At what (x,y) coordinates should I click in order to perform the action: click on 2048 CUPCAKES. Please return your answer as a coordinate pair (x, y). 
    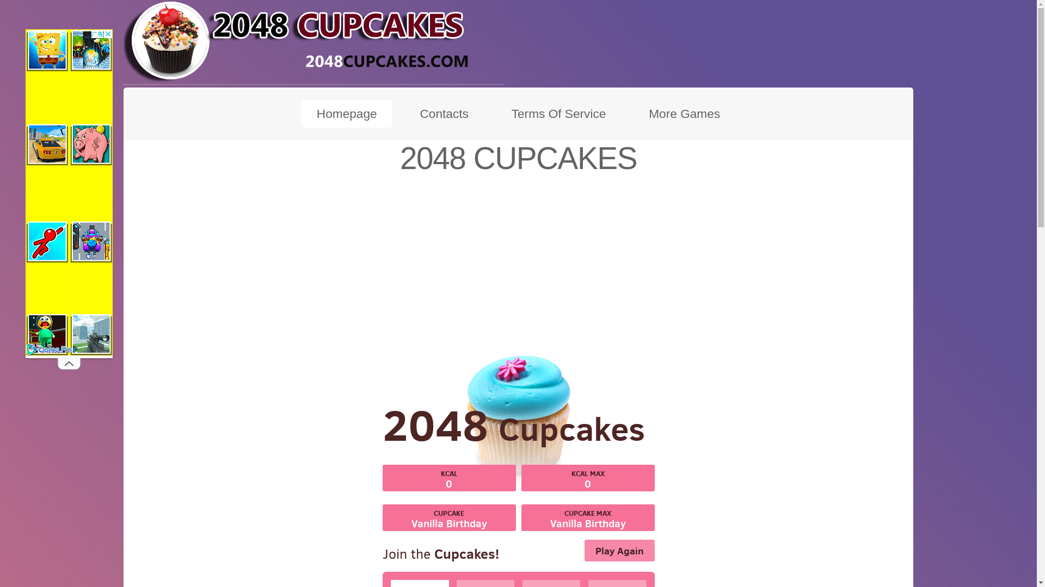
    Looking at the image, I should click on (314, 41).